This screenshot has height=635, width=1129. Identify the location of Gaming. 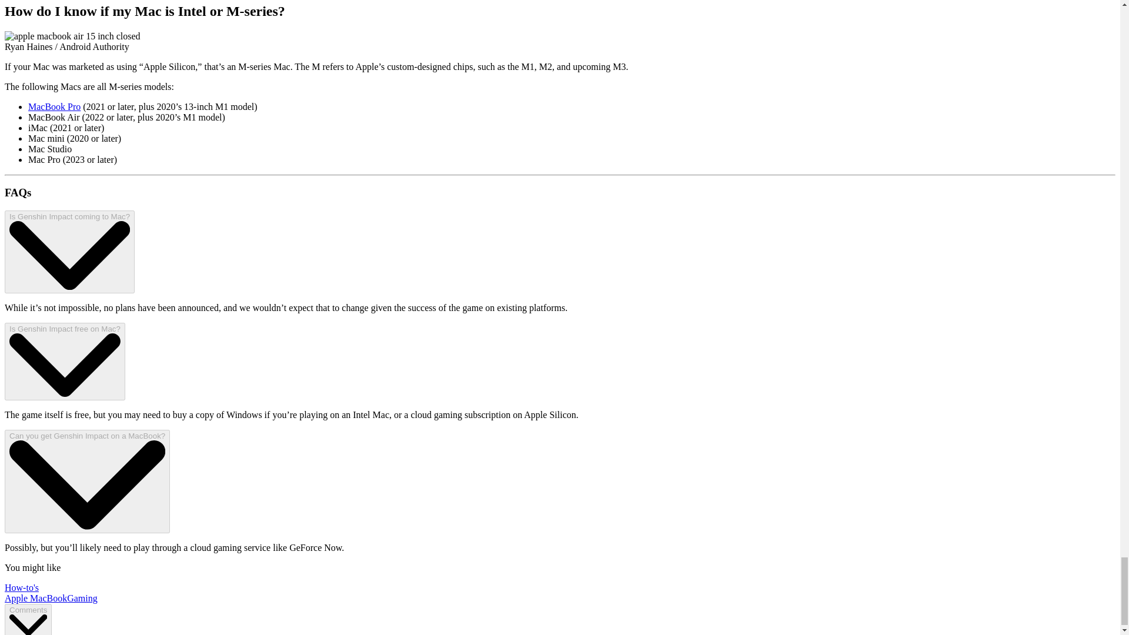
(82, 598).